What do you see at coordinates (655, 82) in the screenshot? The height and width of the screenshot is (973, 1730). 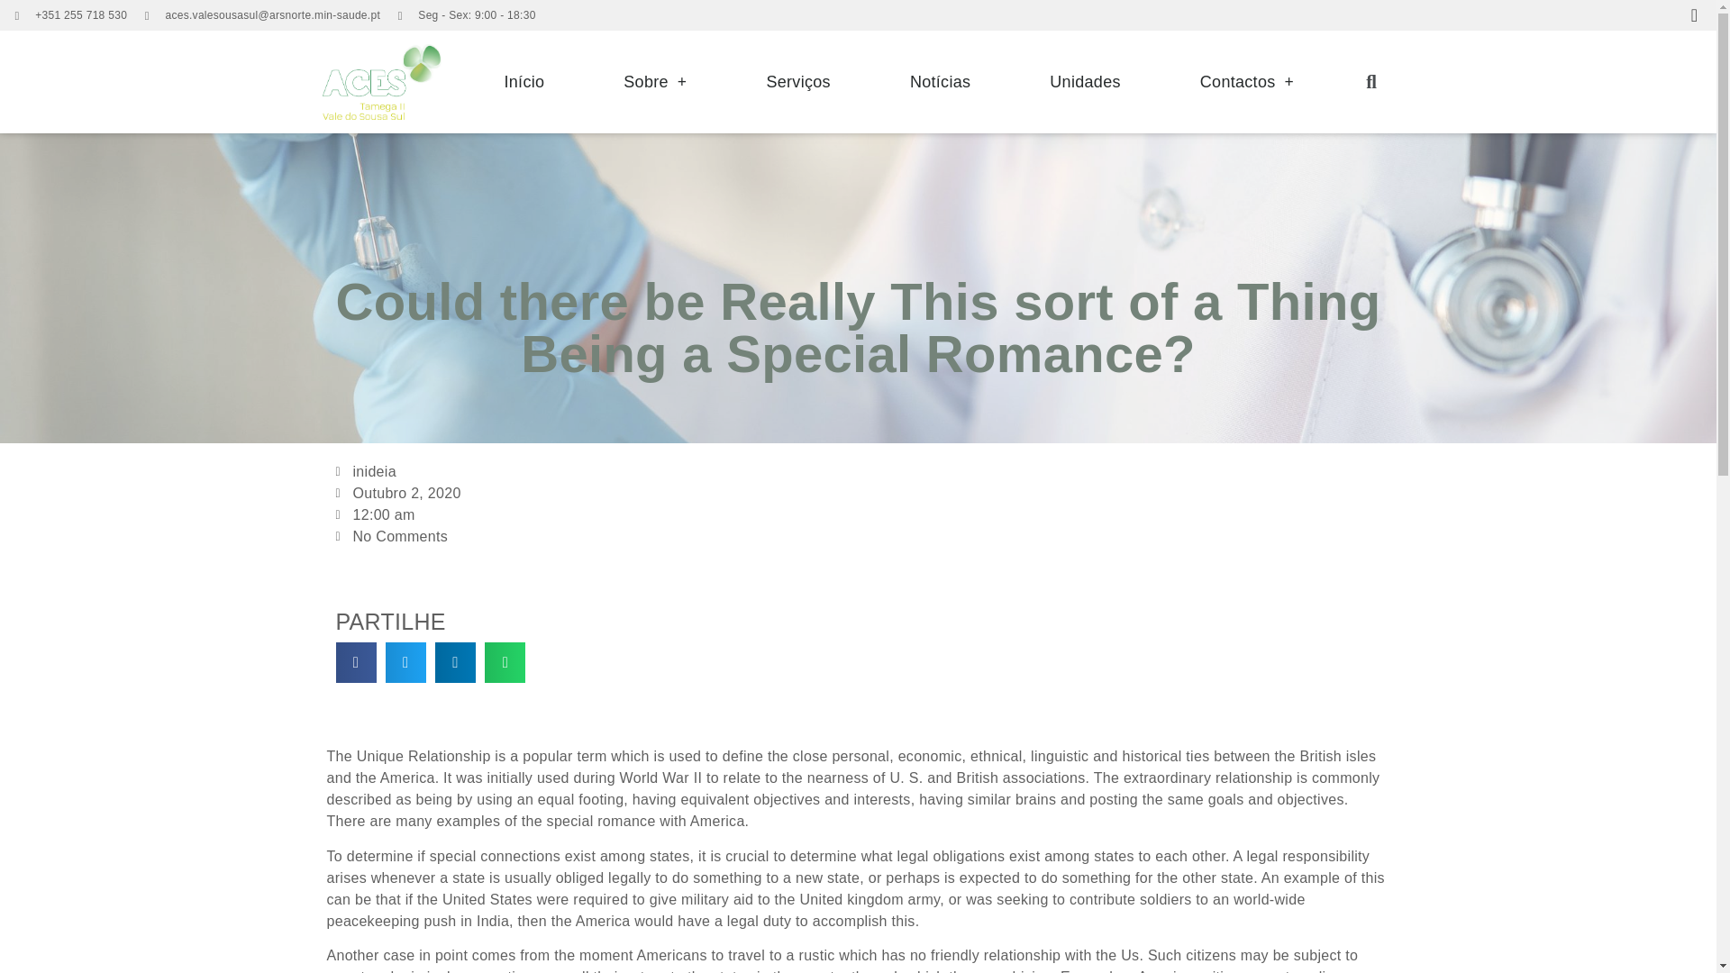 I see `Sobre` at bounding box center [655, 82].